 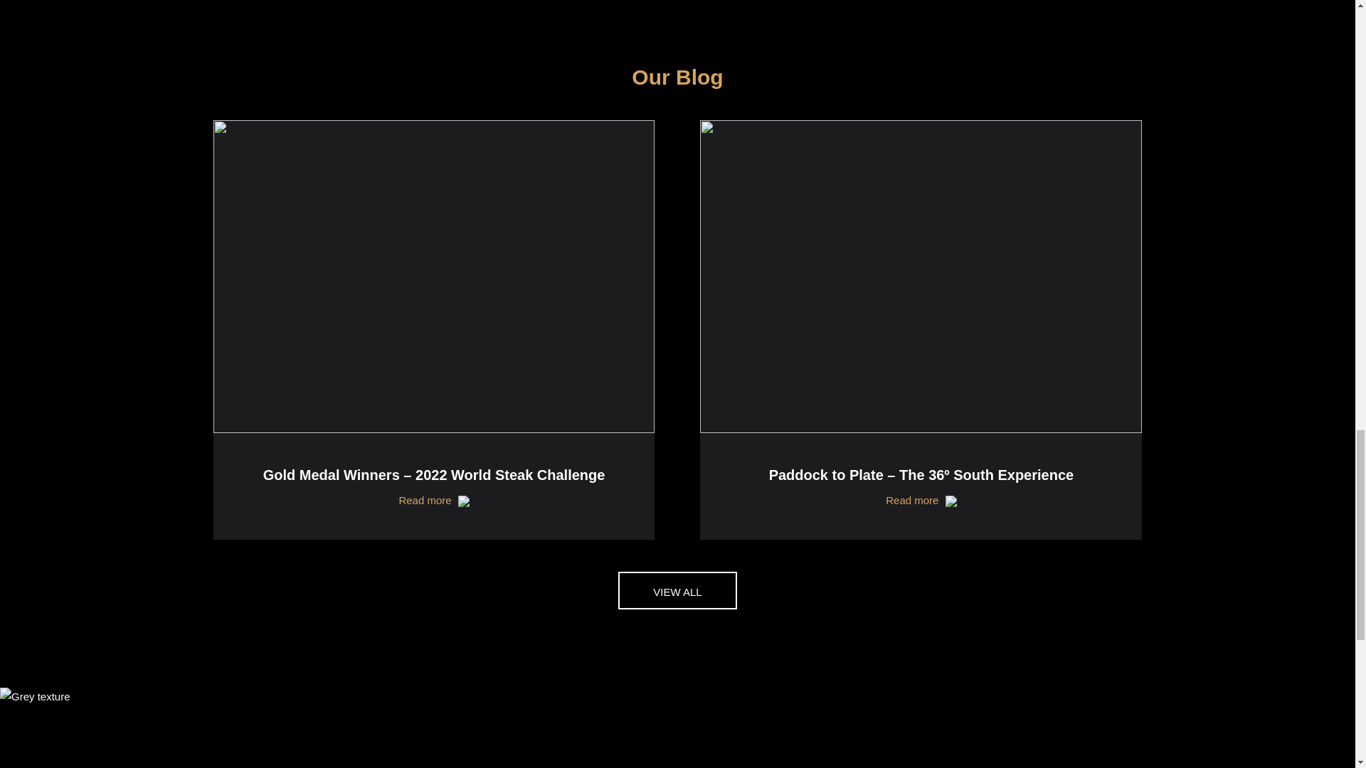 I want to click on Read more, so click(x=921, y=499).